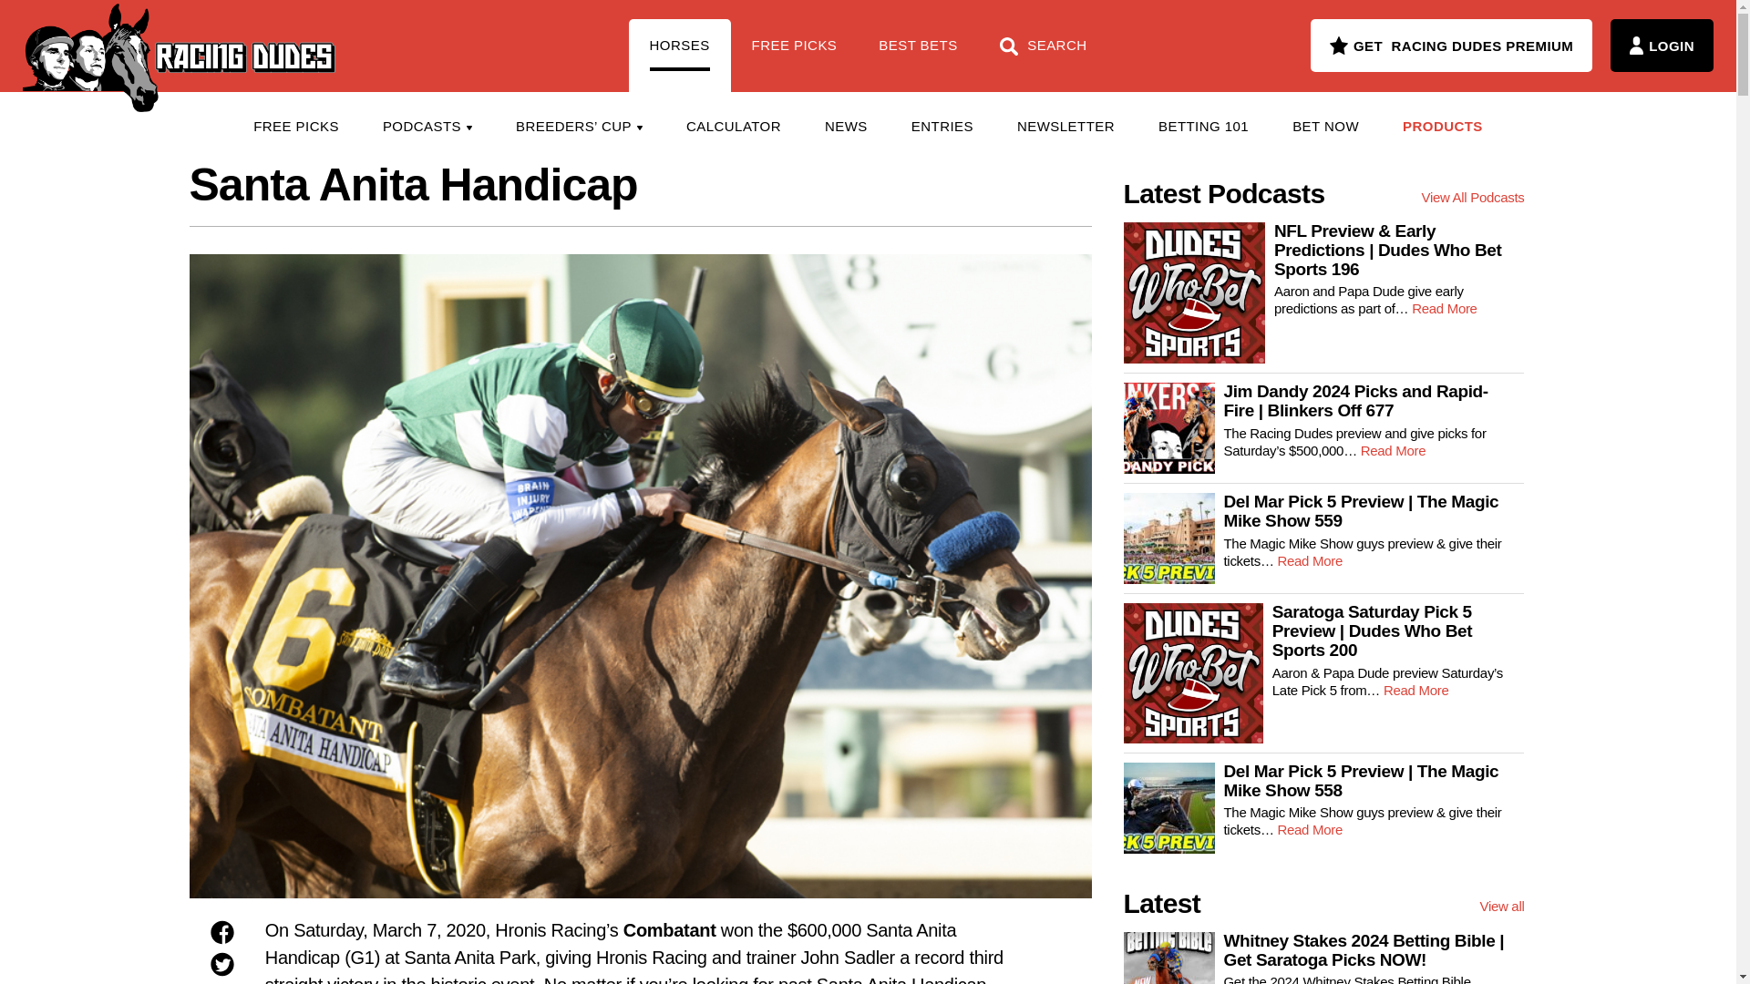 The width and height of the screenshot is (1750, 984). I want to click on GET  RACING DUDES PREMIUM, so click(1451, 45).